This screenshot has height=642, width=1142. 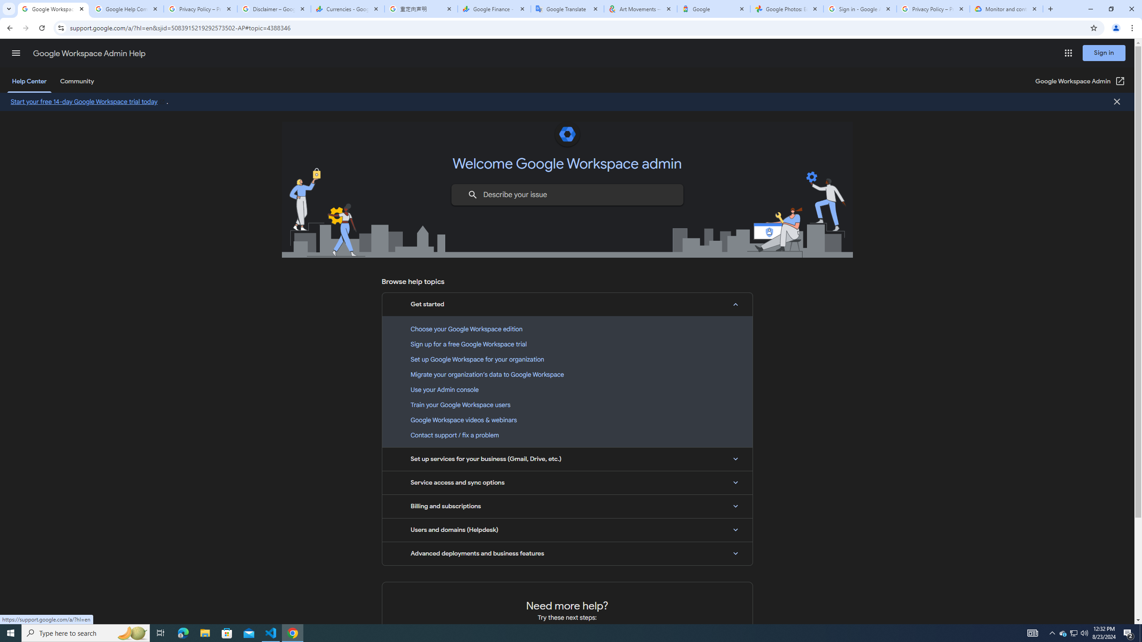 I want to click on Main menu, so click(x=16, y=53).